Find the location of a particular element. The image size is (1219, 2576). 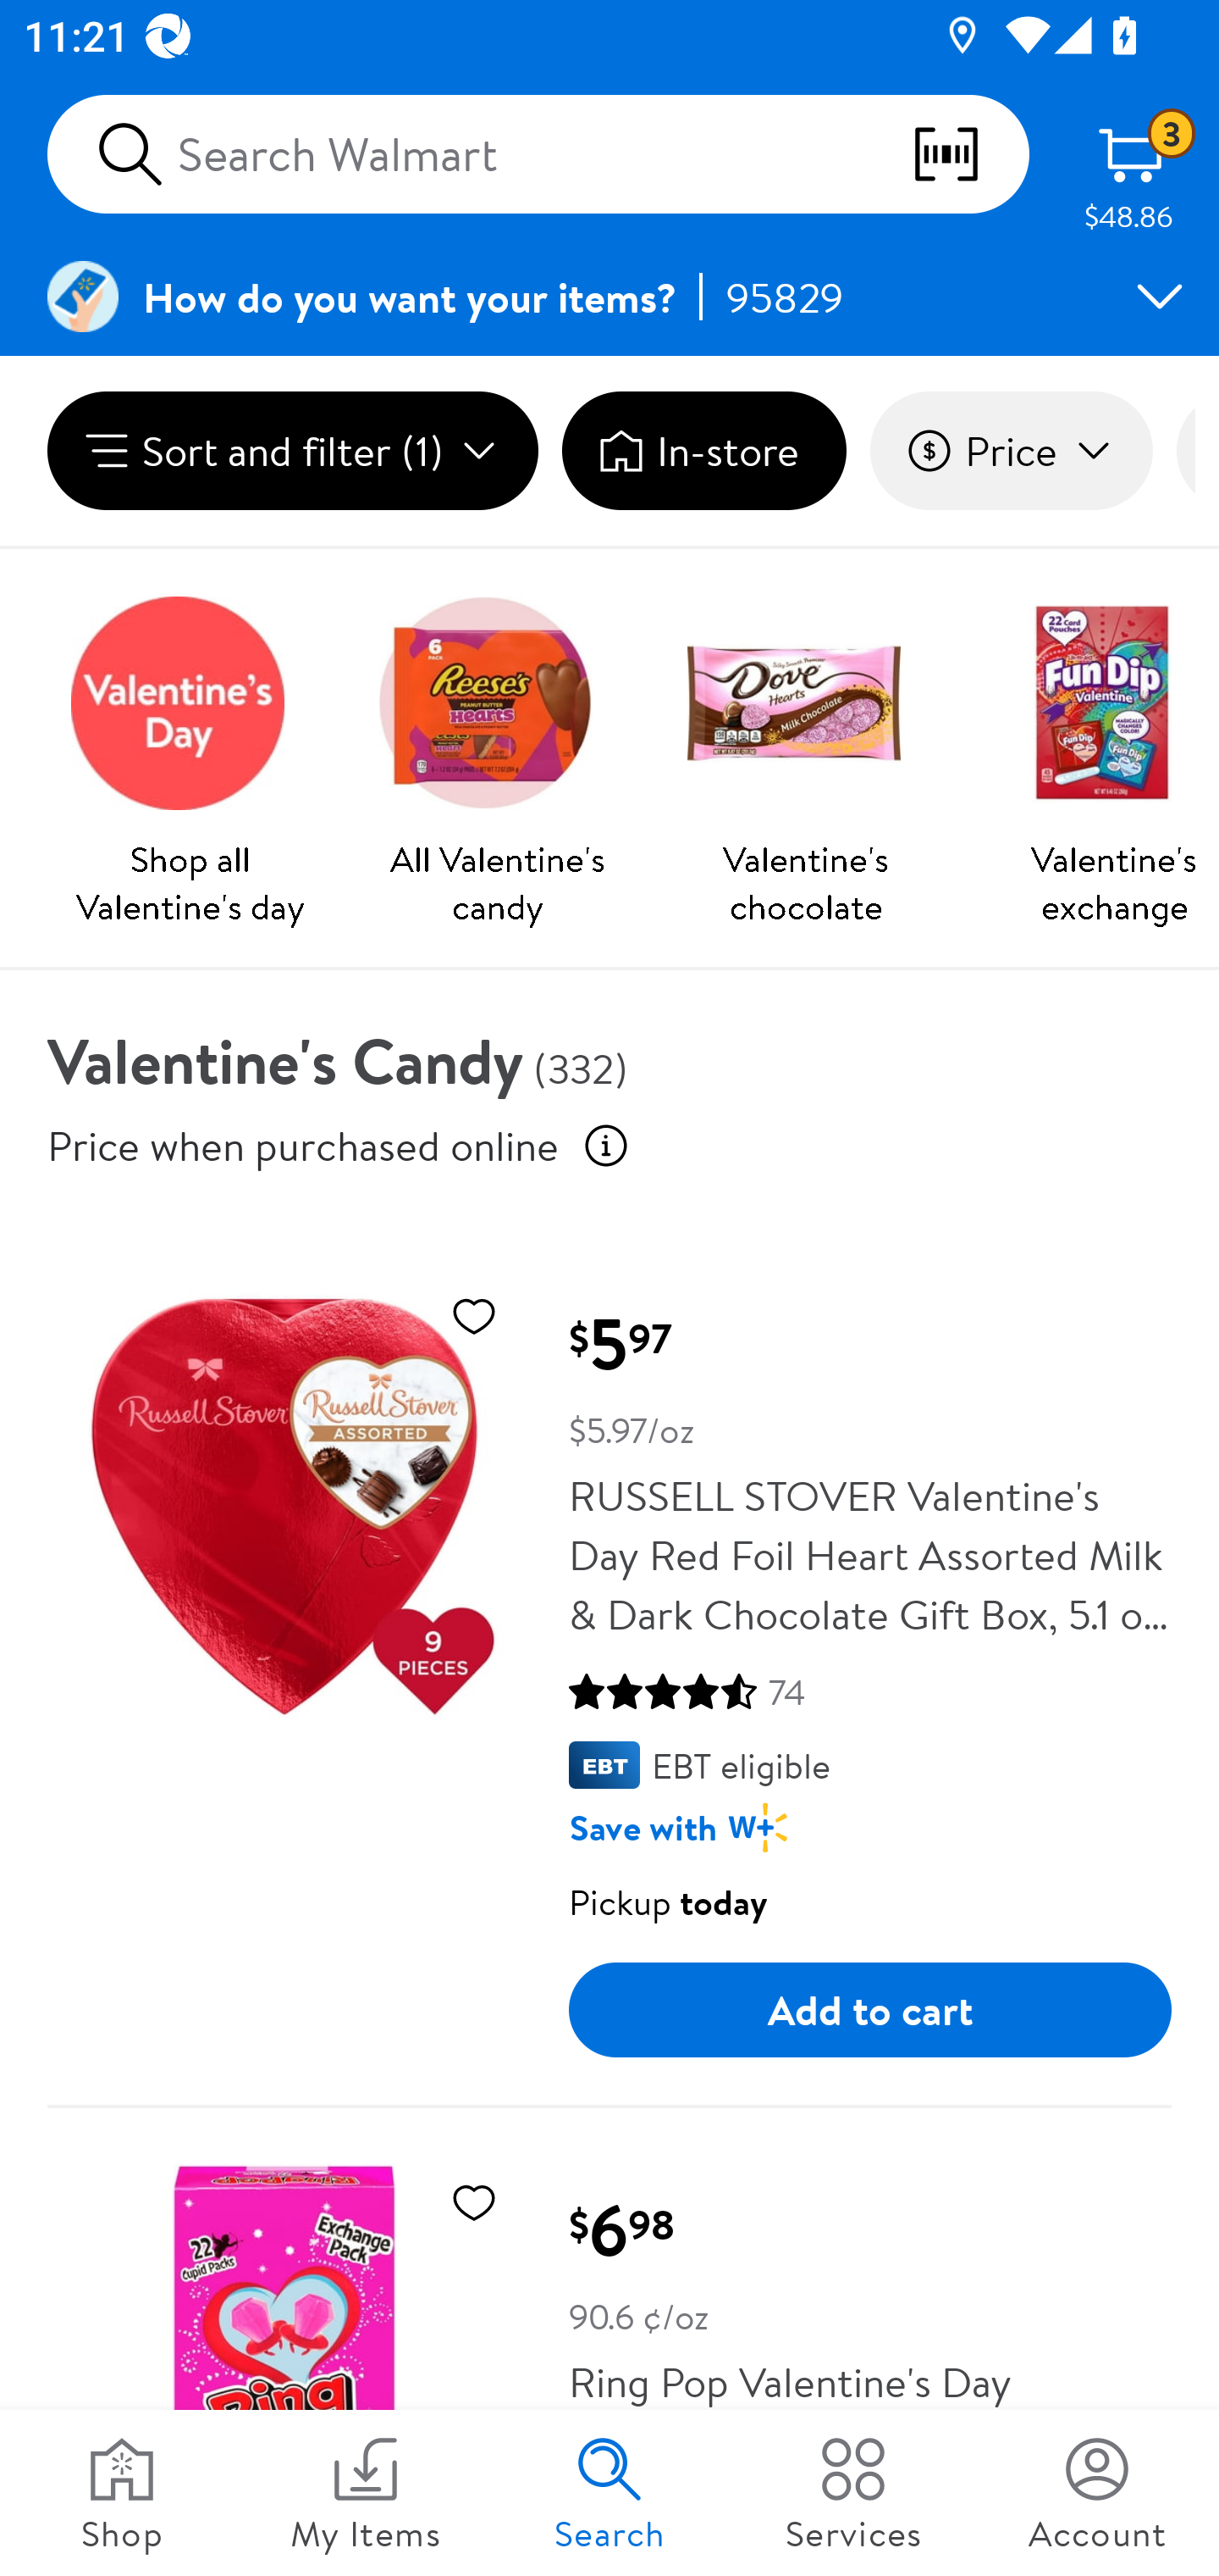

My Items is located at coordinates (366, 2493).